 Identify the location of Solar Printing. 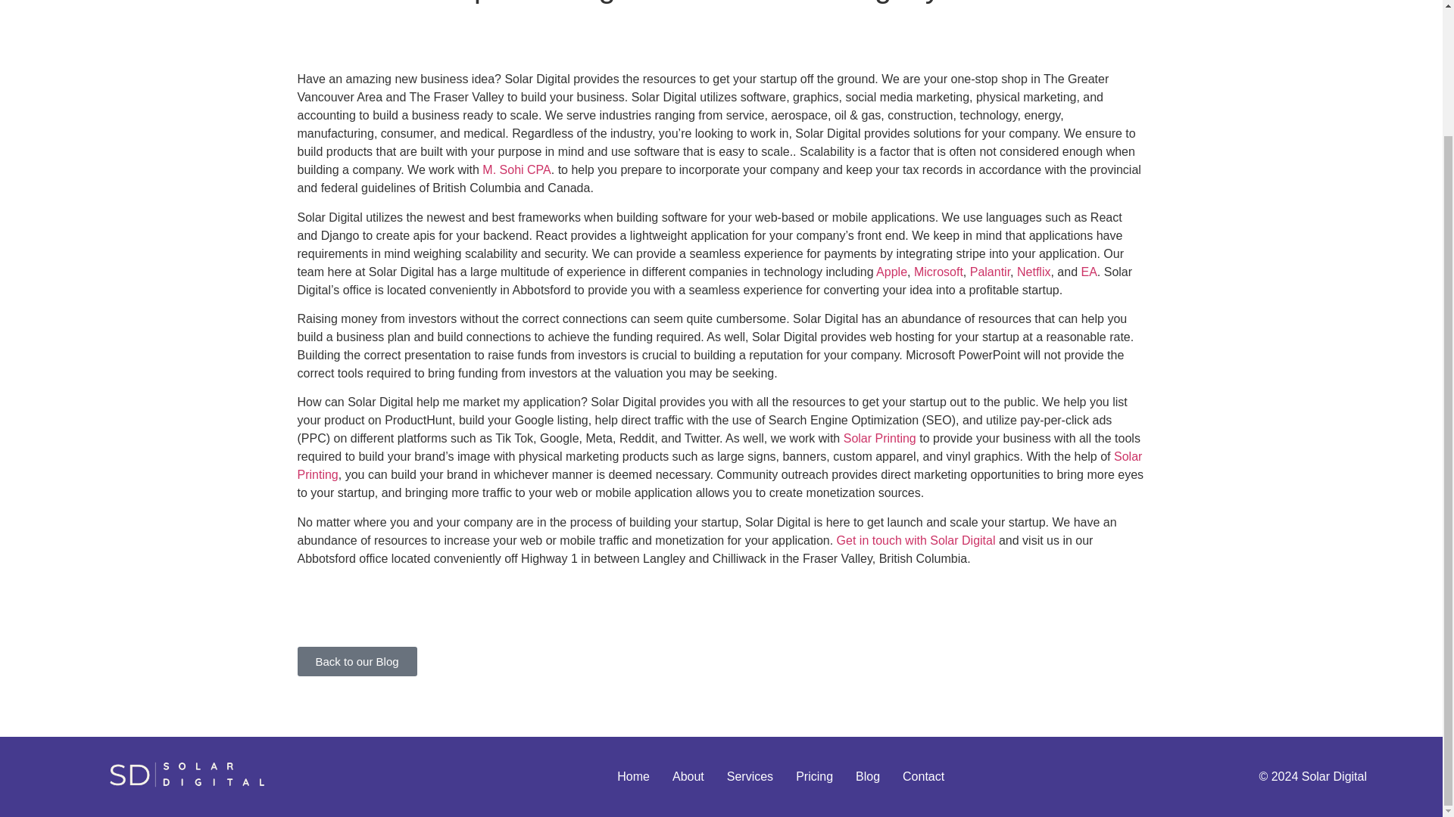
(879, 438).